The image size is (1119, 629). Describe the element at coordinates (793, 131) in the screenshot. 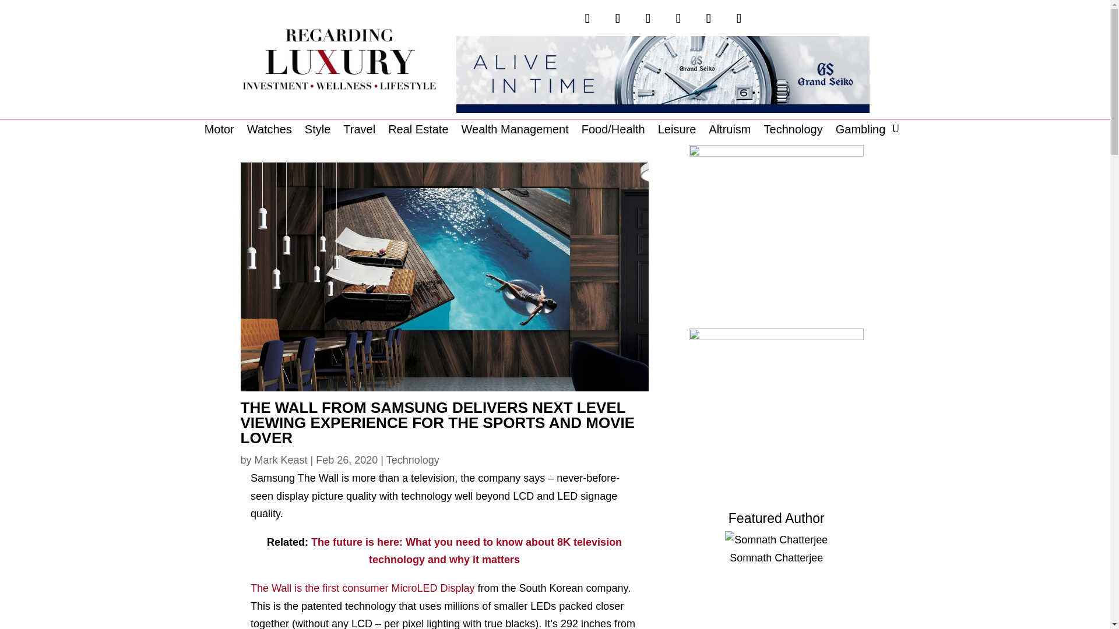

I see `Technology` at that location.